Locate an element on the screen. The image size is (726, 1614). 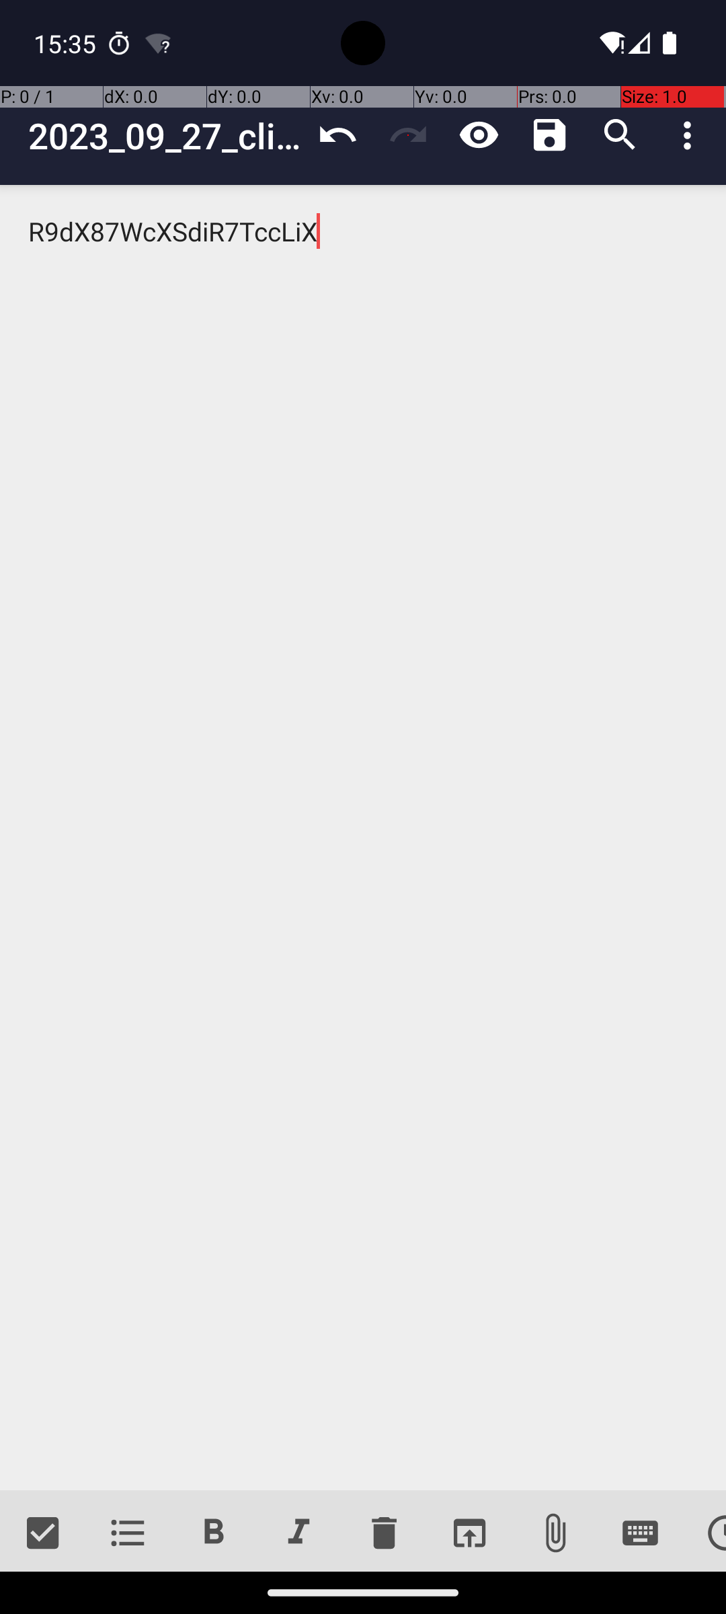
Bold is located at coordinates (214, 1533).